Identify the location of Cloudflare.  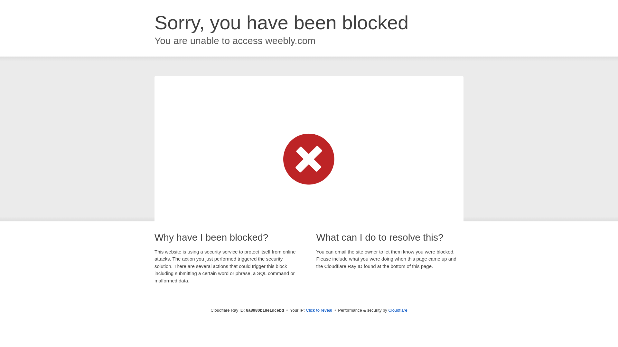
(398, 310).